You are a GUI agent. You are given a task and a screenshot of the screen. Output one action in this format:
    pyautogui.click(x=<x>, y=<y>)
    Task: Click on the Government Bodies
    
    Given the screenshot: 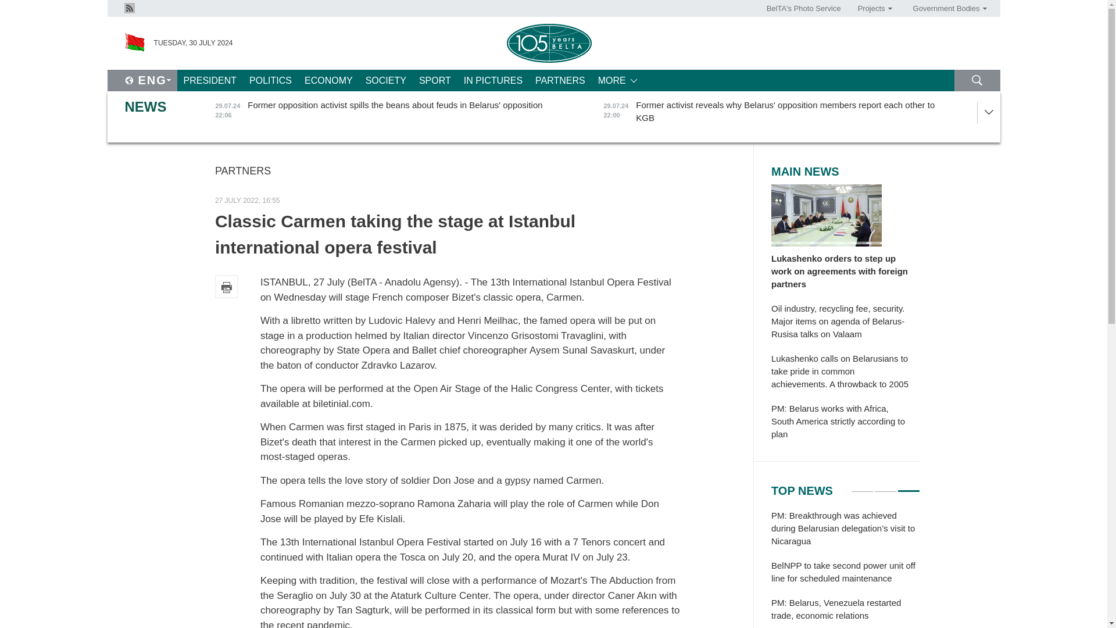 What is the action you would take?
    pyautogui.click(x=946, y=8)
    